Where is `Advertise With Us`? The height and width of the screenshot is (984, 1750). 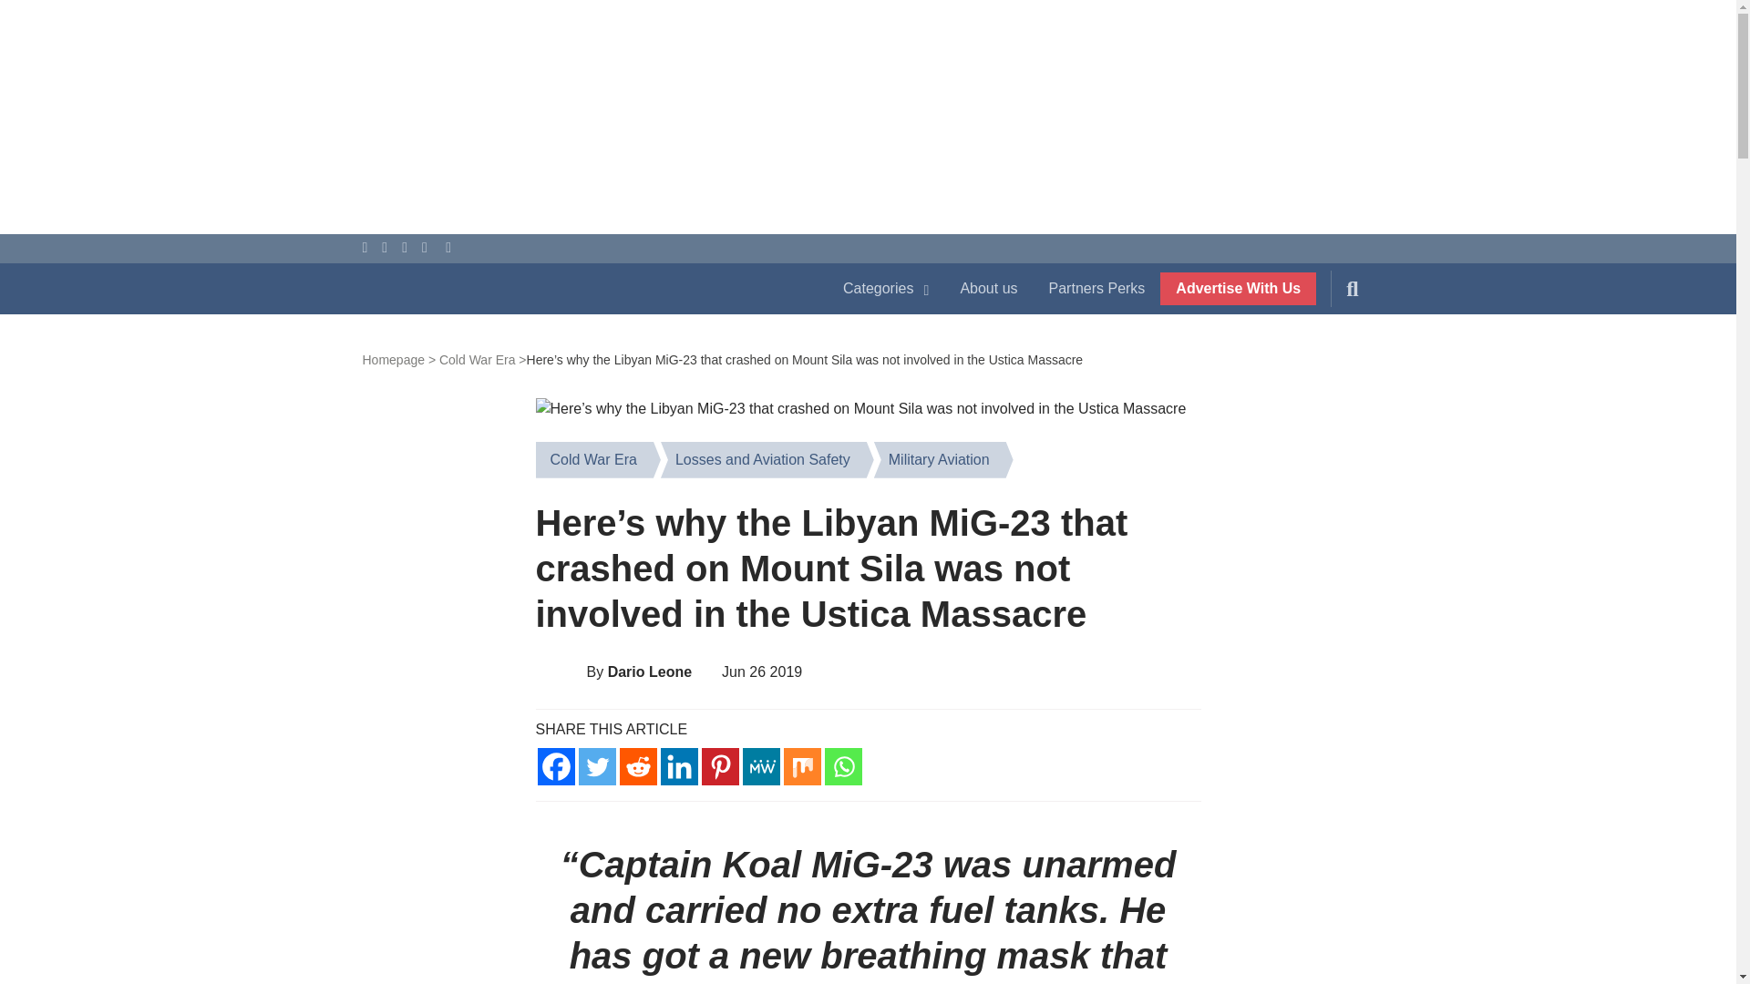 Advertise With Us is located at coordinates (1238, 288).